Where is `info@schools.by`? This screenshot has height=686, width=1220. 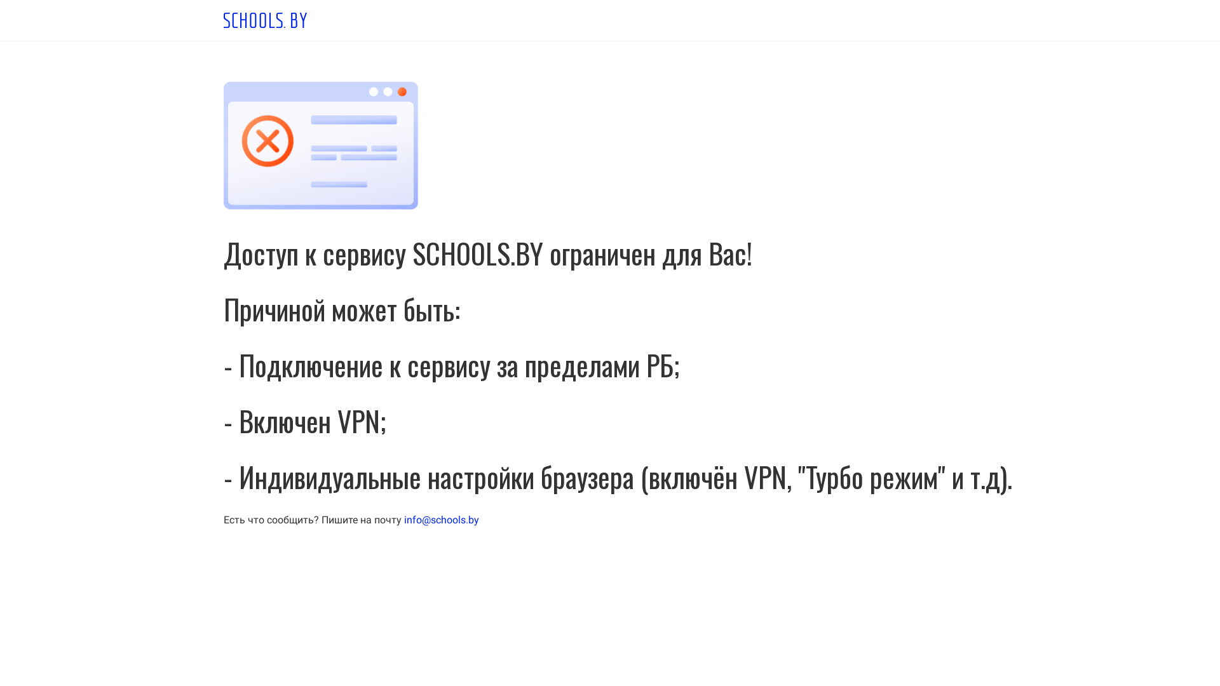 info@schools.by is located at coordinates (442, 520).